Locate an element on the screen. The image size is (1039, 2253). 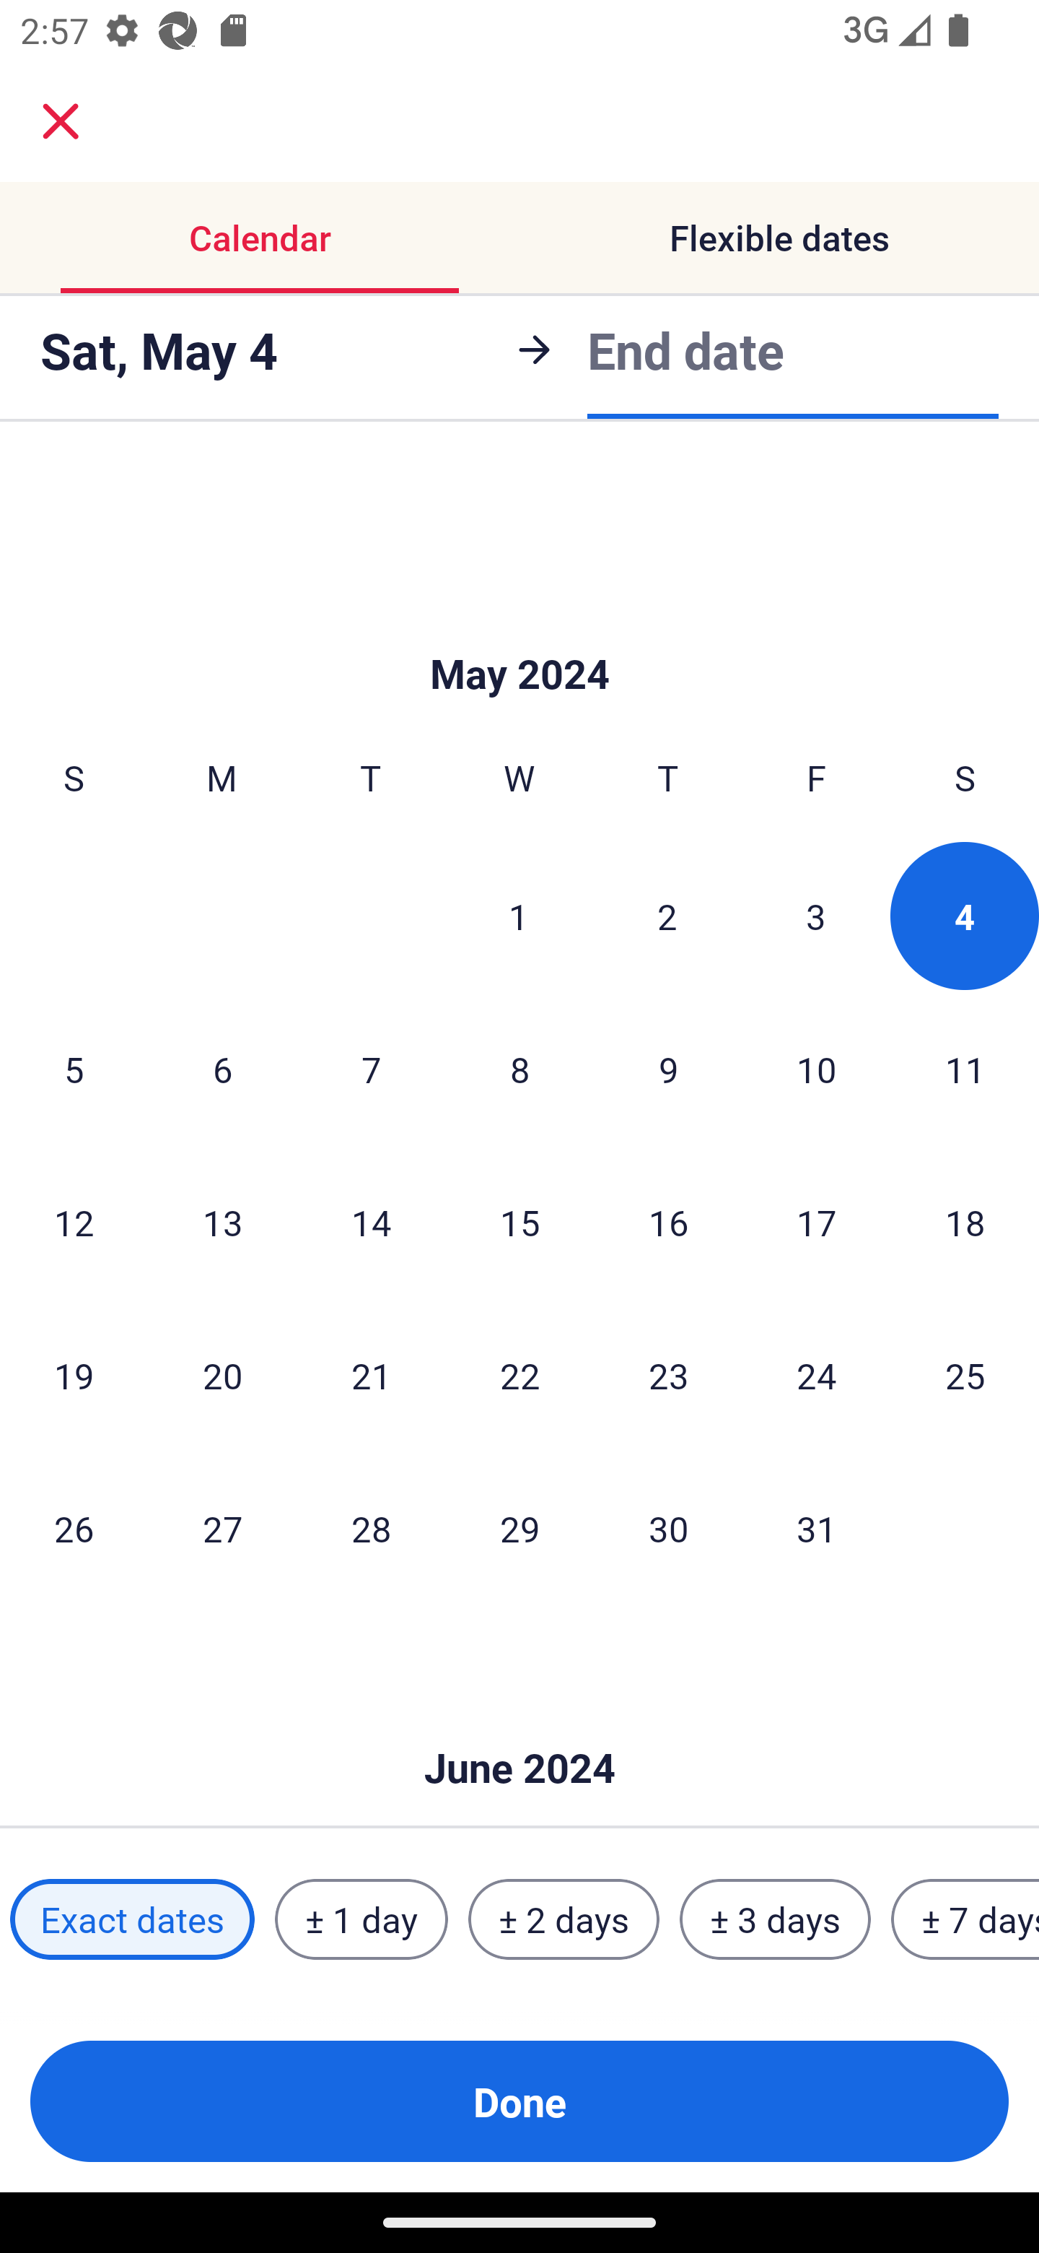
5 Sunday, May 5, 2024 is located at coordinates (74, 1069).